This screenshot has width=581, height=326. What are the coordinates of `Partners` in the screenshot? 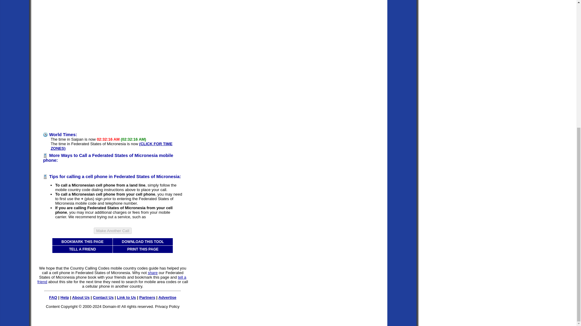 It's located at (147, 297).